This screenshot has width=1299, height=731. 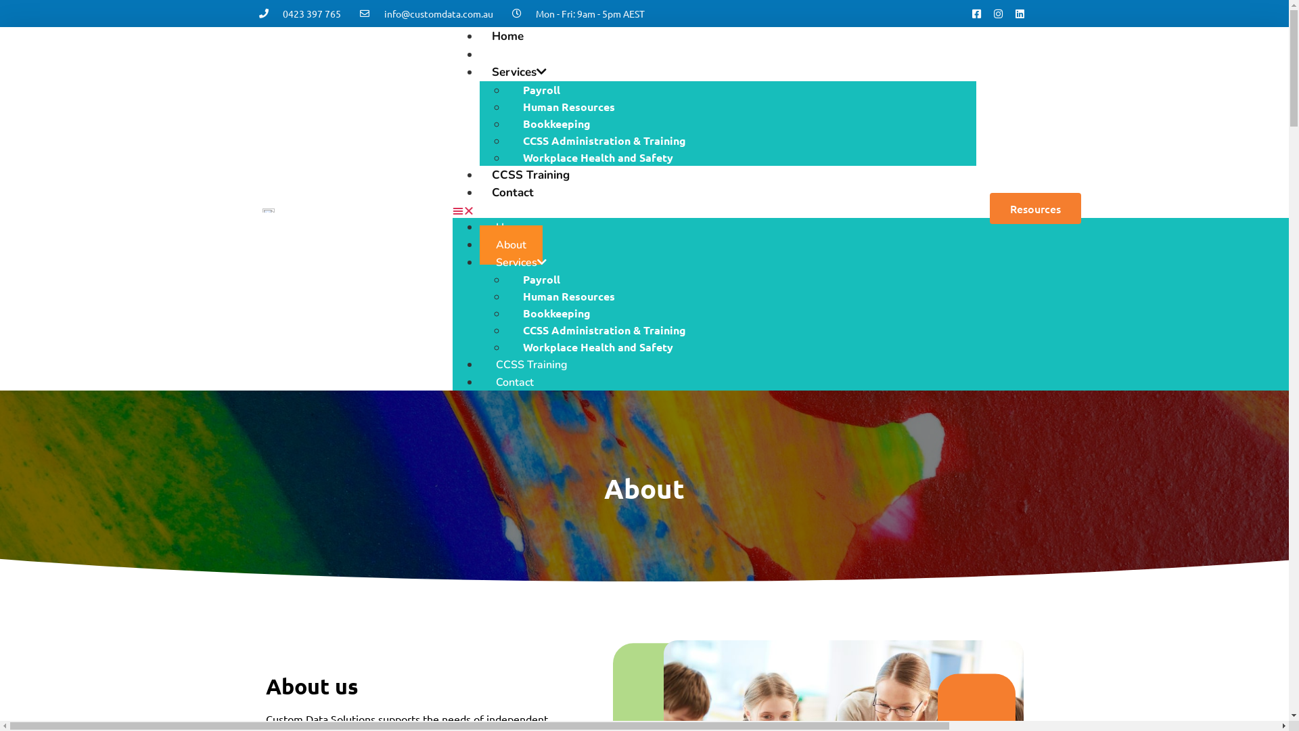 I want to click on Human Resources, so click(x=569, y=295).